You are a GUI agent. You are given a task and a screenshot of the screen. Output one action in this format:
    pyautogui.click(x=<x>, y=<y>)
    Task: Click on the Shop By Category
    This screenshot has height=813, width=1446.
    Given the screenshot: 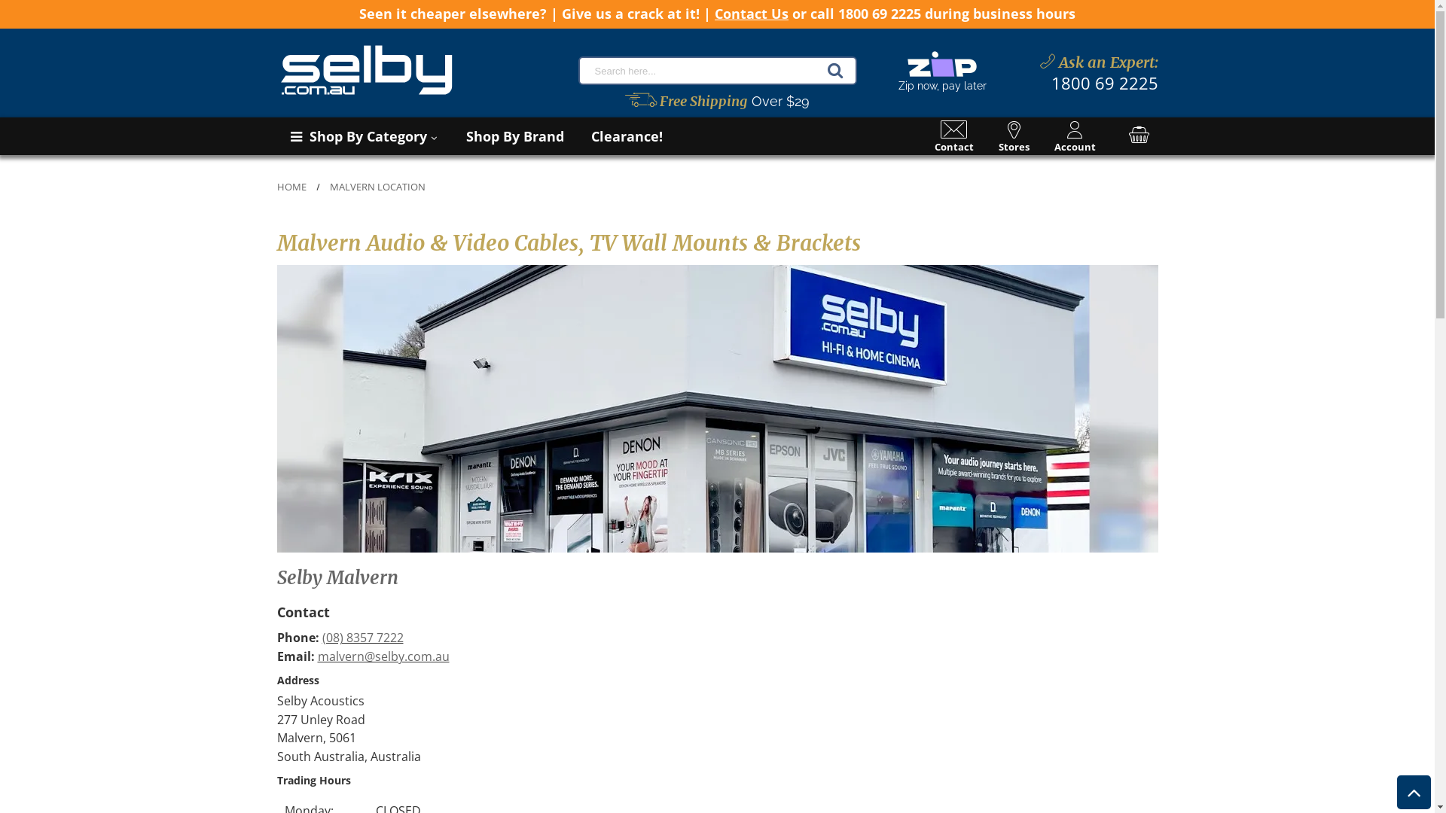 What is the action you would take?
    pyautogui.click(x=364, y=135)
    